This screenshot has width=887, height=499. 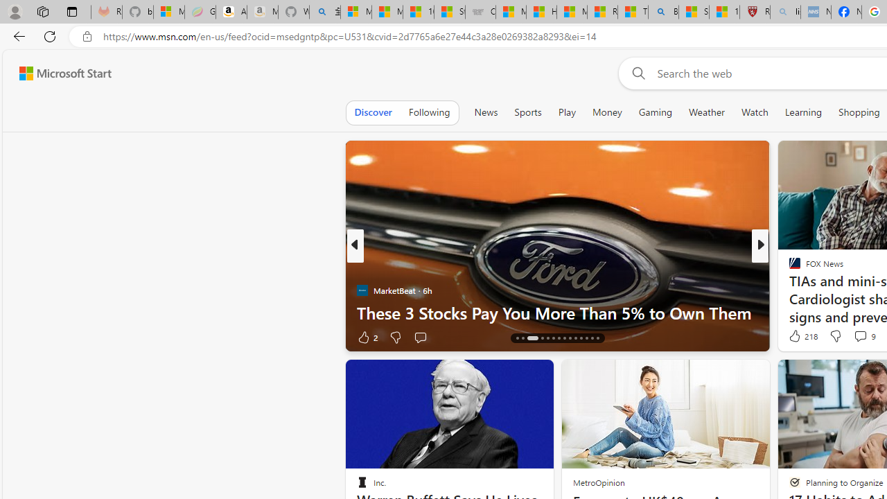 I want to click on AutomationID: tab-25, so click(x=581, y=338).